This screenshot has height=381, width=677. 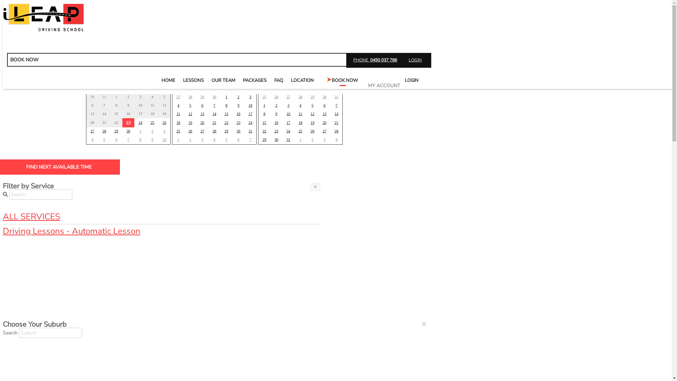 What do you see at coordinates (178, 105) in the screenshot?
I see `4` at bounding box center [178, 105].